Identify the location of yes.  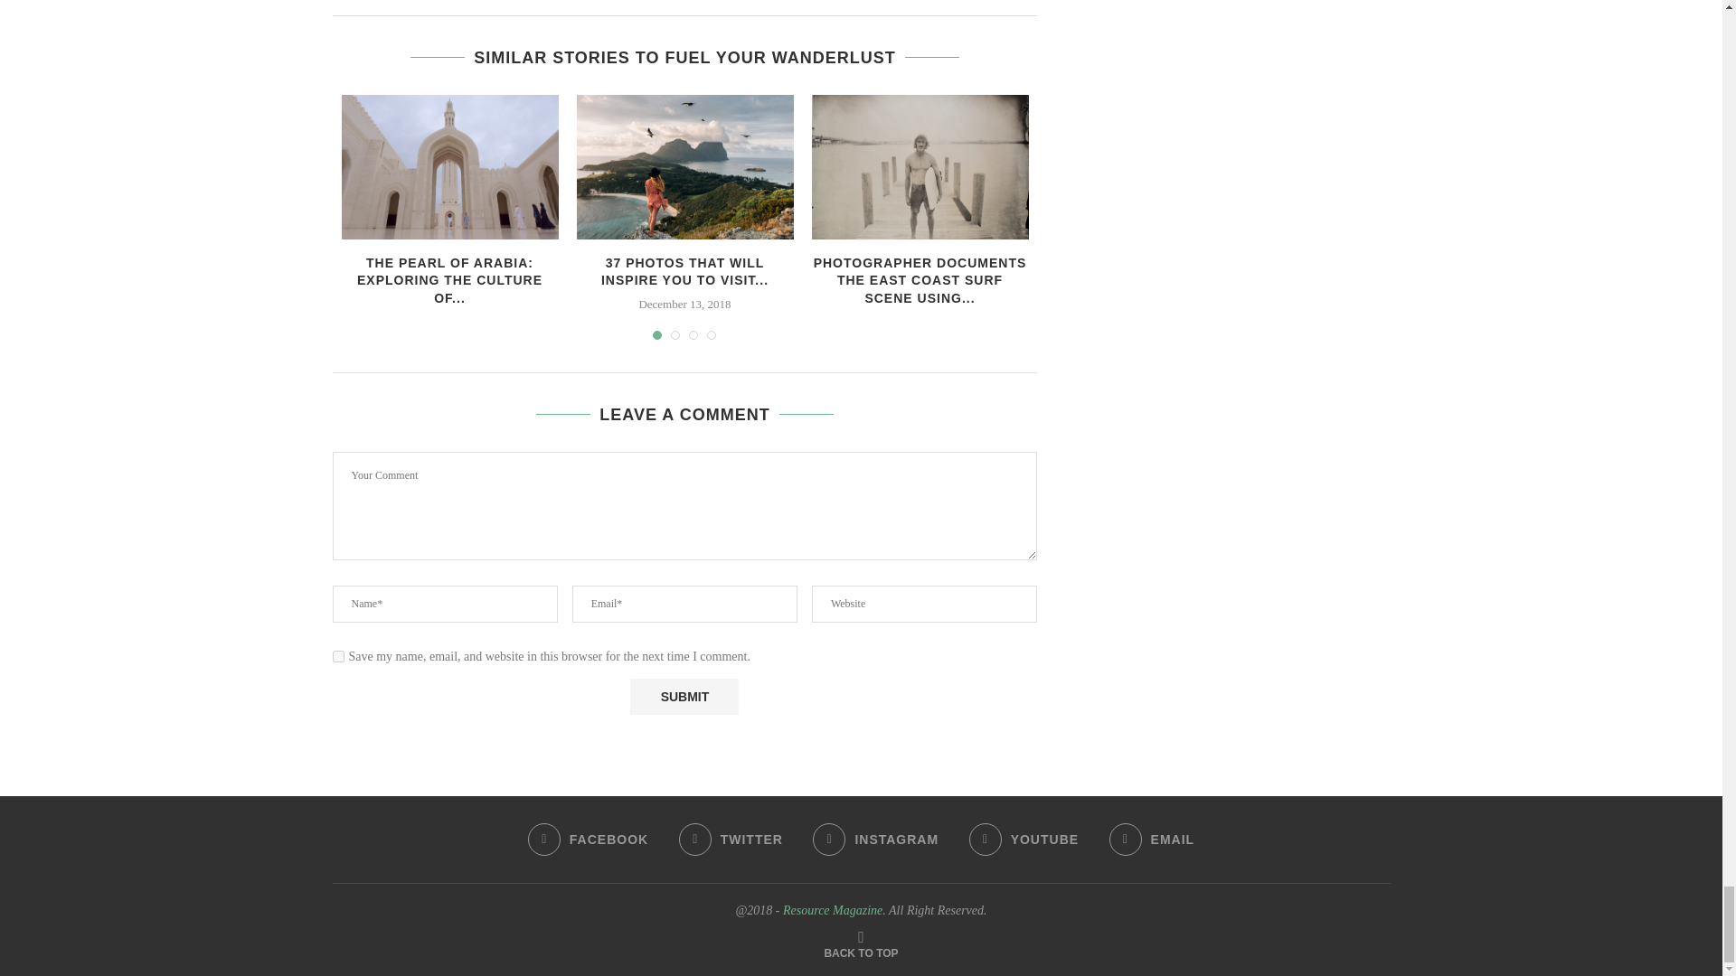
(338, 656).